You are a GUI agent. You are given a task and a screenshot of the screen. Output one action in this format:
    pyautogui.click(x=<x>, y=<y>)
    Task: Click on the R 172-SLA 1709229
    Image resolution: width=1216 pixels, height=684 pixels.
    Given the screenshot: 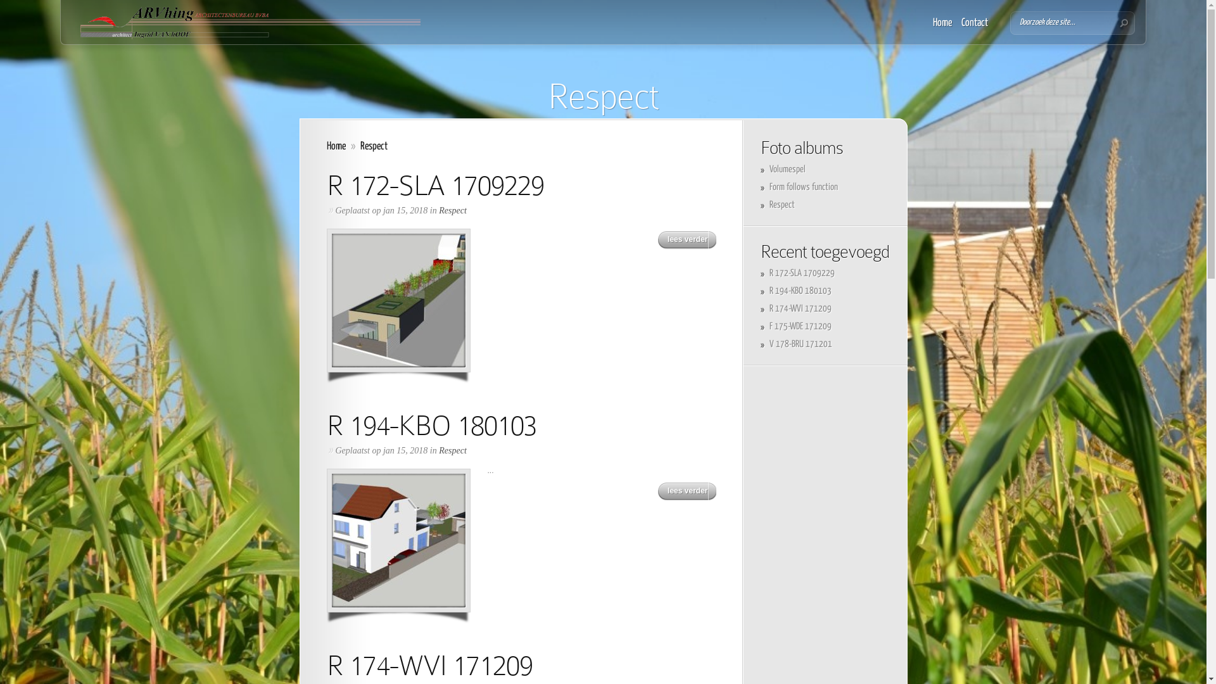 What is the action you would take?
    pyautogui.click(x=802, y=274)
    